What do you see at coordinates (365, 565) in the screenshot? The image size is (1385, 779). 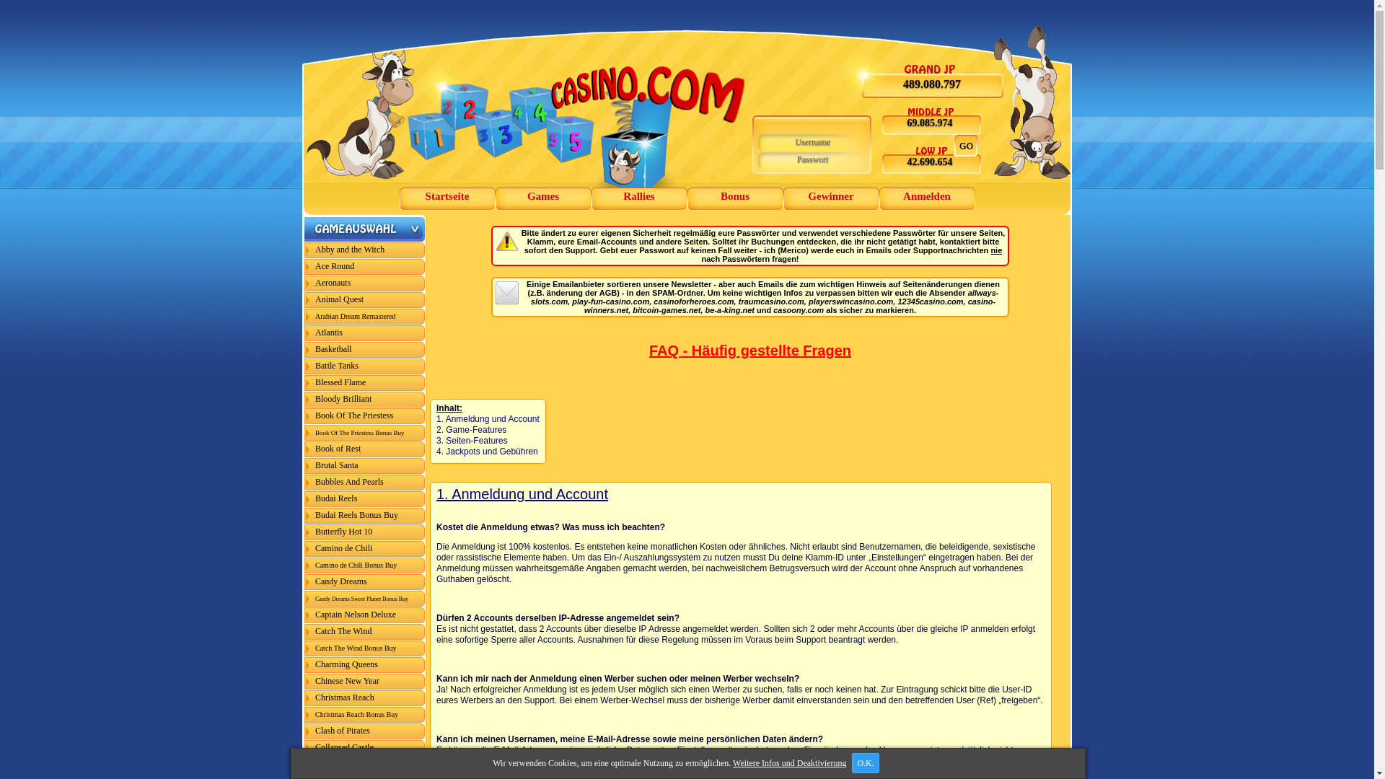 I see `Camino de Chili Bonus Buy` at bounding box center [365, 565].